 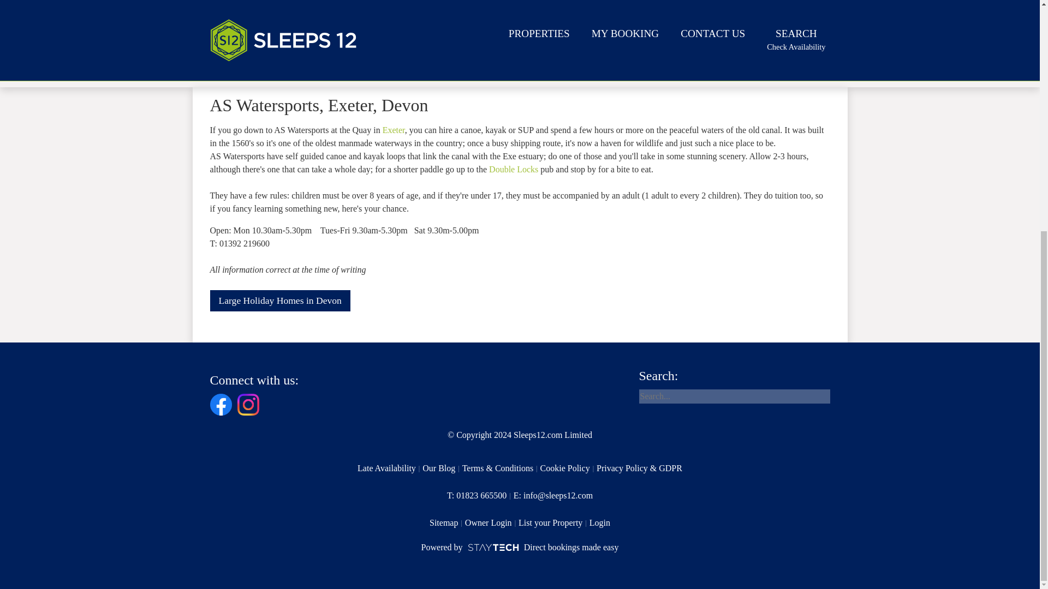 I want to click on Cookie Policy, so click(x=279, y=301).